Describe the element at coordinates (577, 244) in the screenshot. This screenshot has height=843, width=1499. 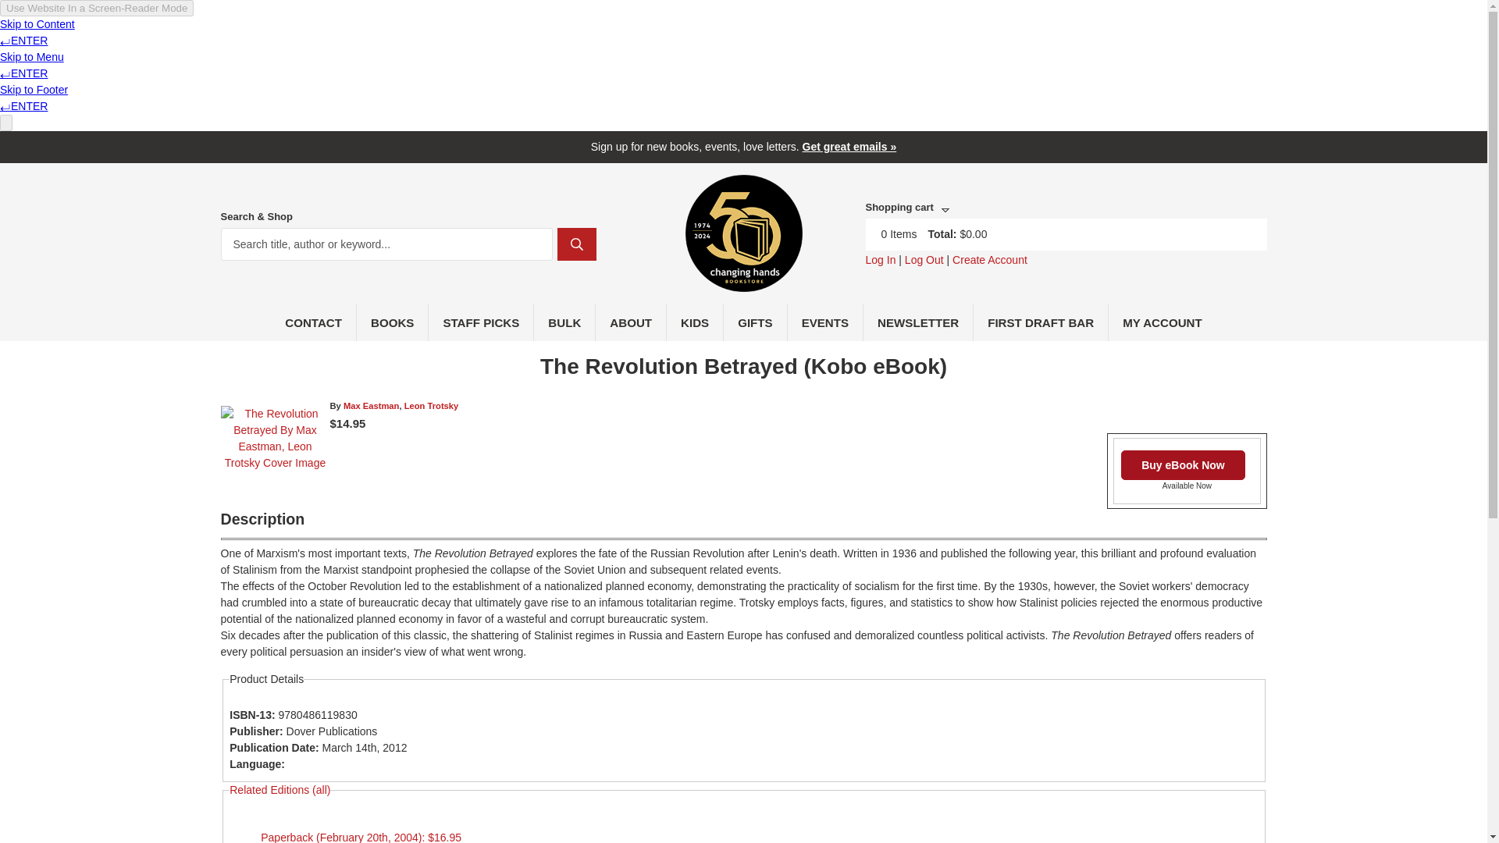
I see `Search` at that location.